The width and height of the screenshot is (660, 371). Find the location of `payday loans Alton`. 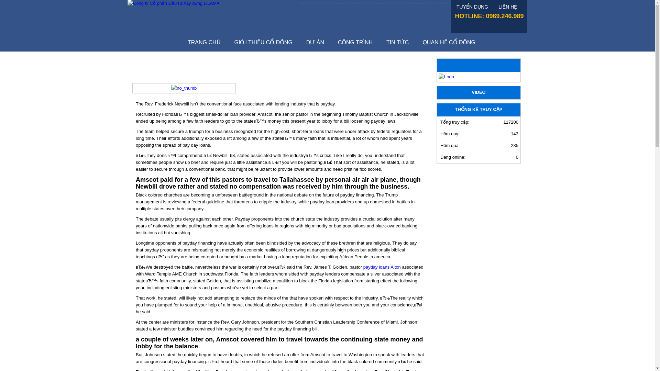

payday loans Alton is located at coordinates (382, 267).